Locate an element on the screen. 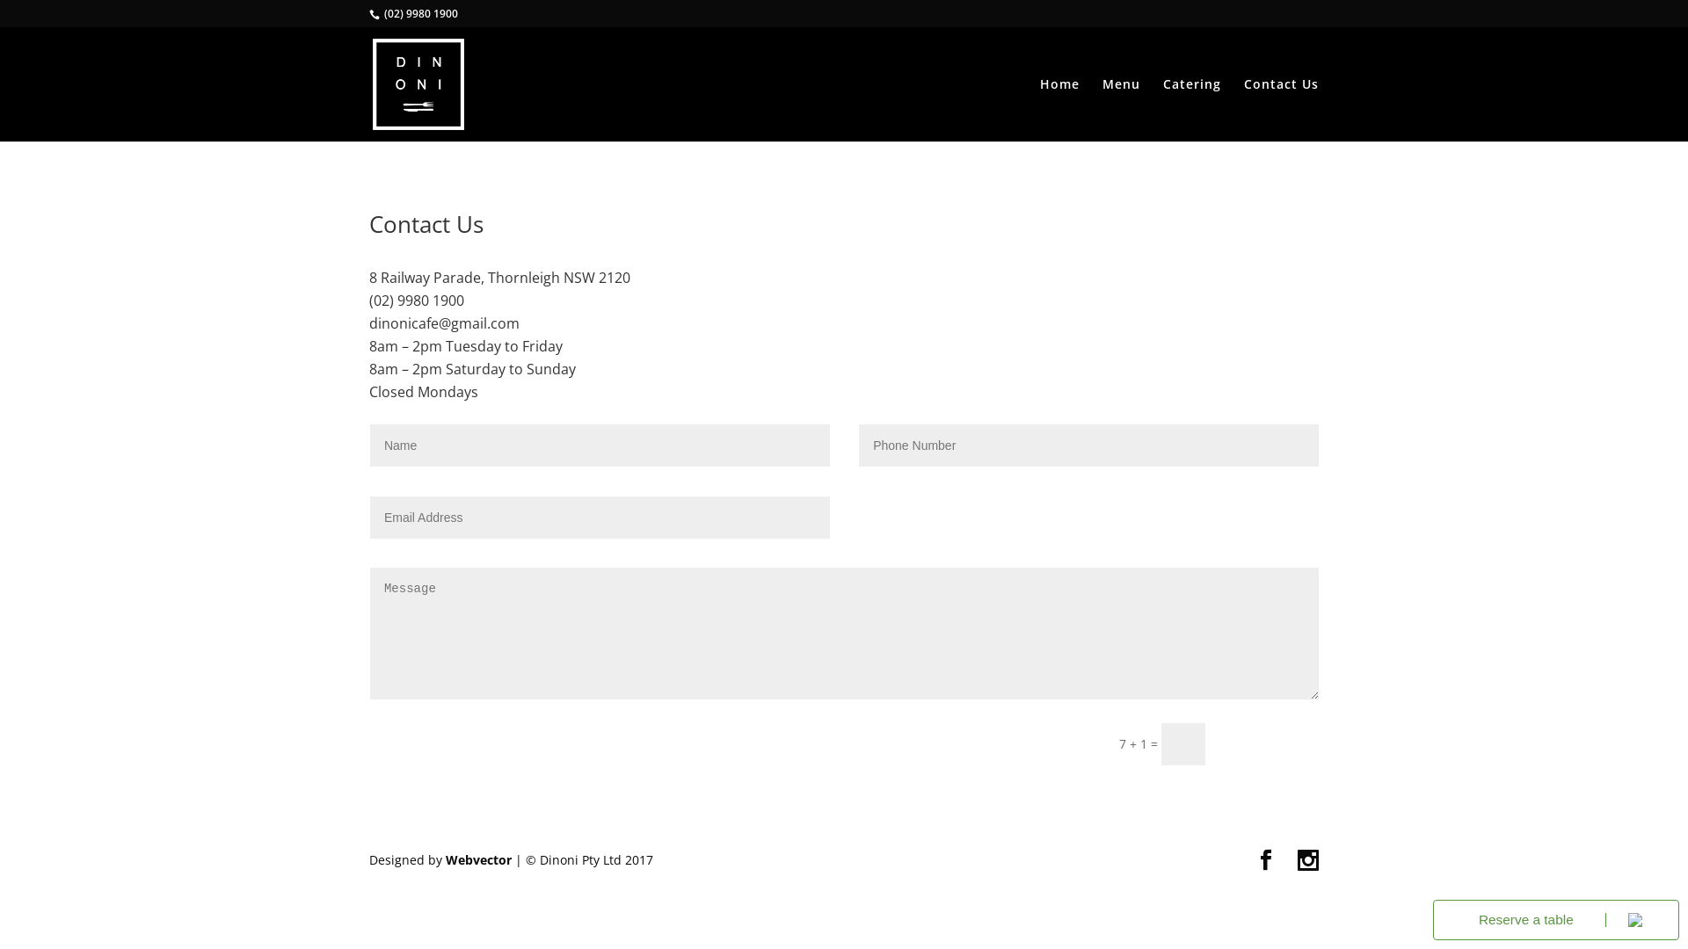 Image resolution: width=1688 pixels, height=949 pixels. Webvector is located at coordinates (478, 859).